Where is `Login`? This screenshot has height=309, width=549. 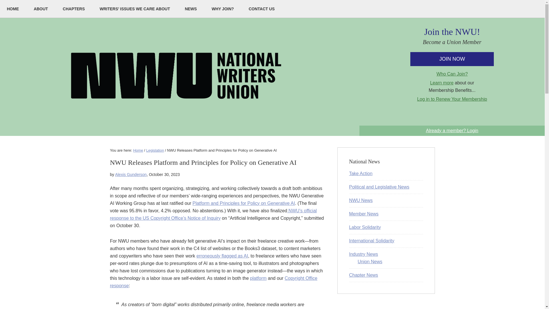
Login is located at coordinates (452, 130).